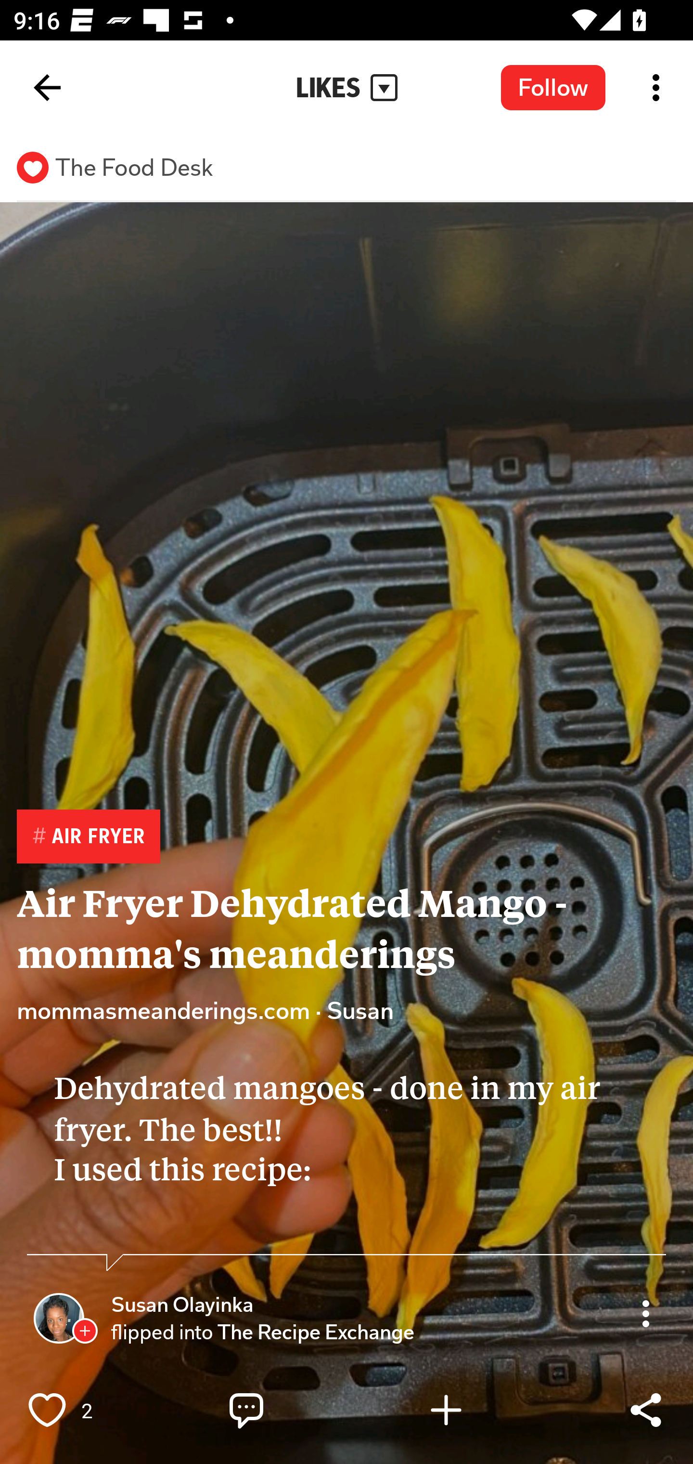 Image resolution: width=693 pixels, height=1464 pixels. What do you see at coordinates (47, 88) in the screenshot?
I see `Back` at bounding box center [47, 88].